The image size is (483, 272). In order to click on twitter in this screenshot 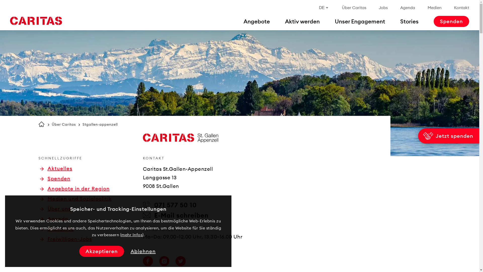, I will do `click(181, 261)`.